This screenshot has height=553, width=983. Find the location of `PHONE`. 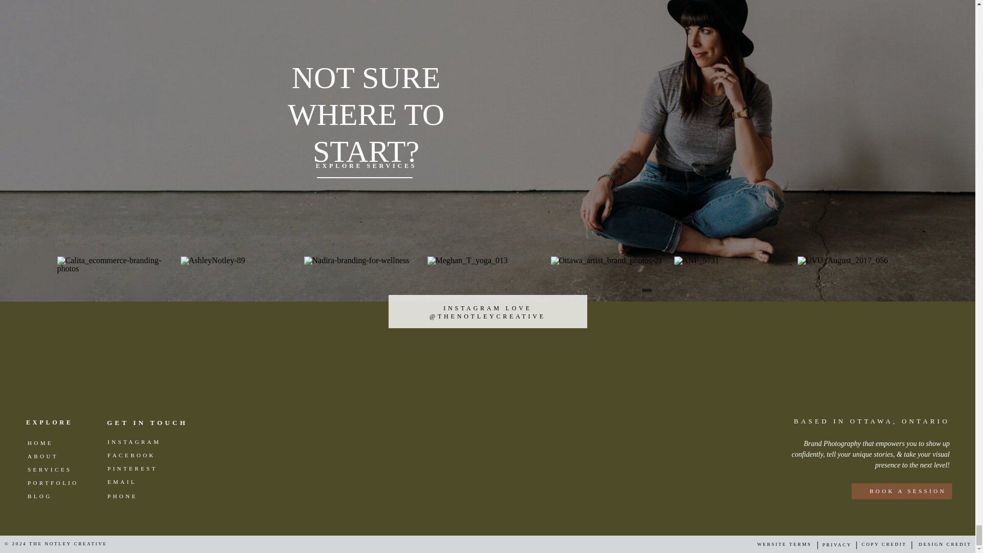

PHONE is located at coordinates (137, 498).